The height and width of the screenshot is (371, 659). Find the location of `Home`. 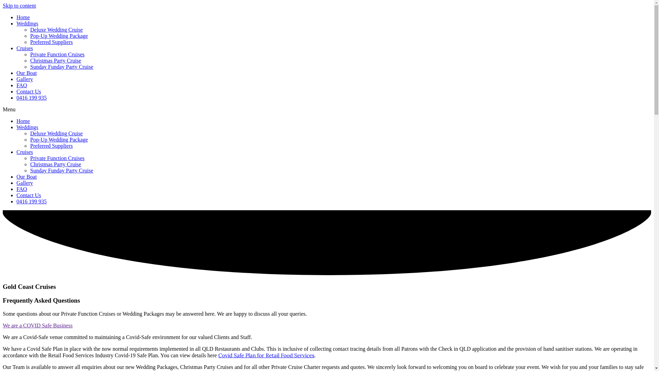

Home is located at coordinates (23, 17).